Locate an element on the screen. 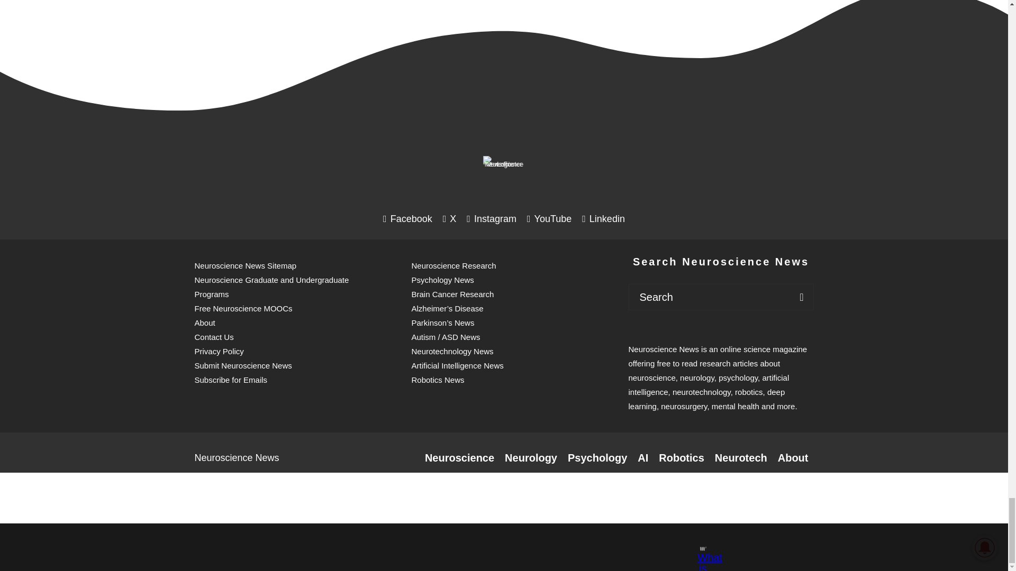 The width and height of the screenshot is (1016, 571). Neuroscience Research is located at coordinates (459, 458).